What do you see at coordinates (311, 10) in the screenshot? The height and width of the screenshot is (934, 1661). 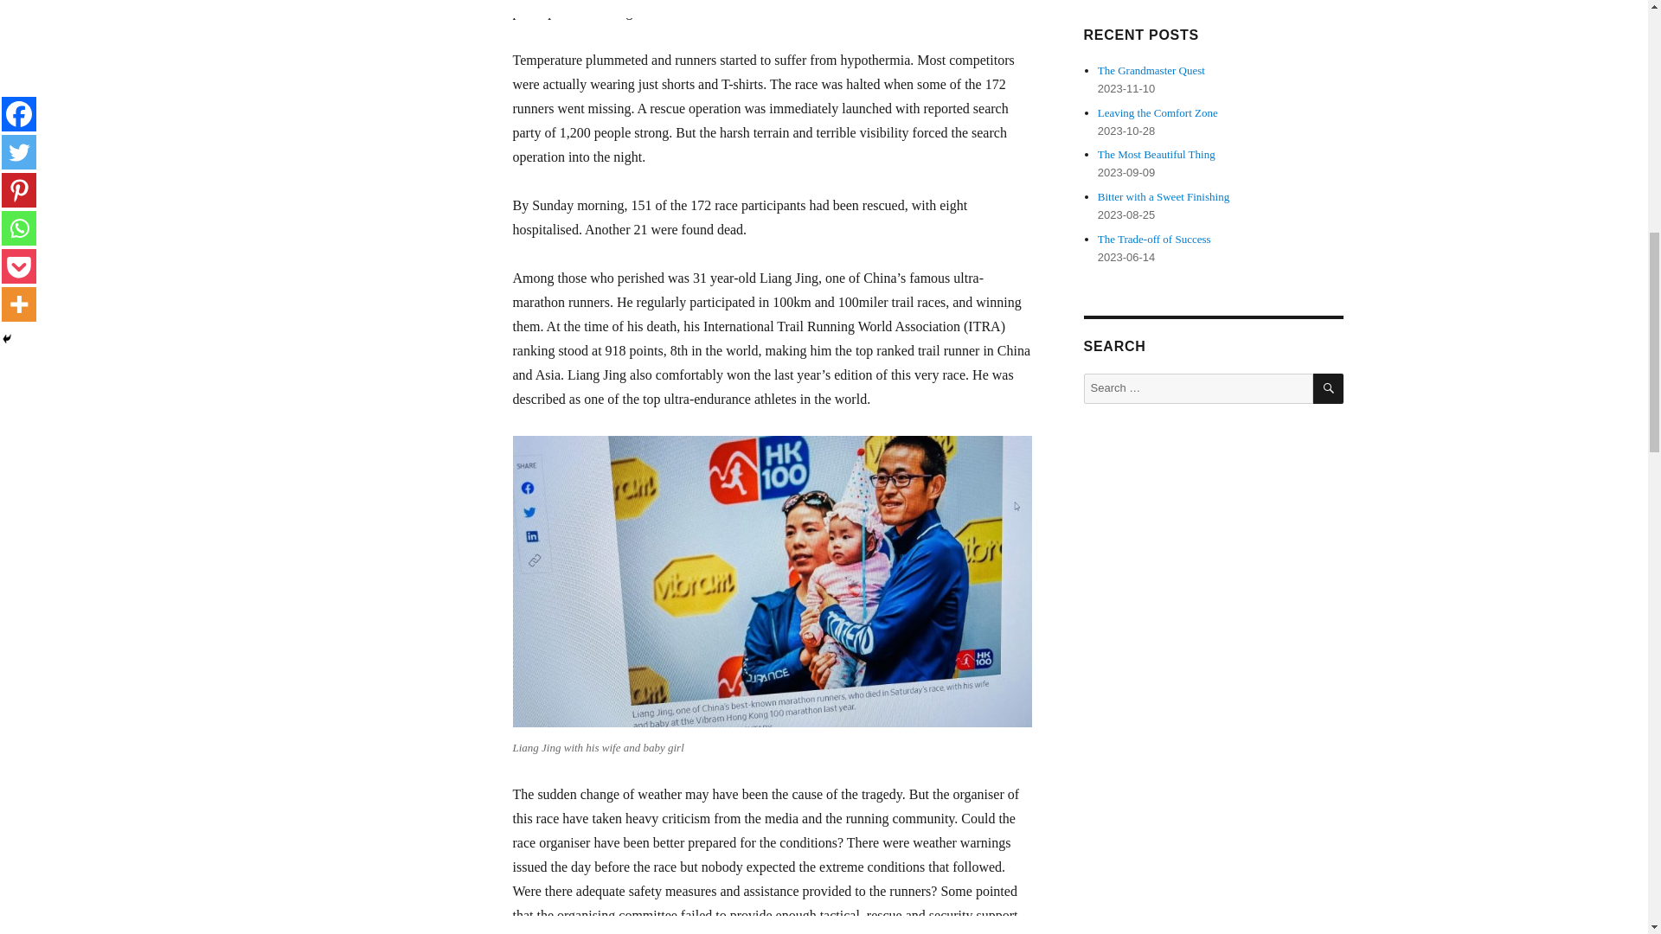 I see `life` at bounding box center [311, 10].